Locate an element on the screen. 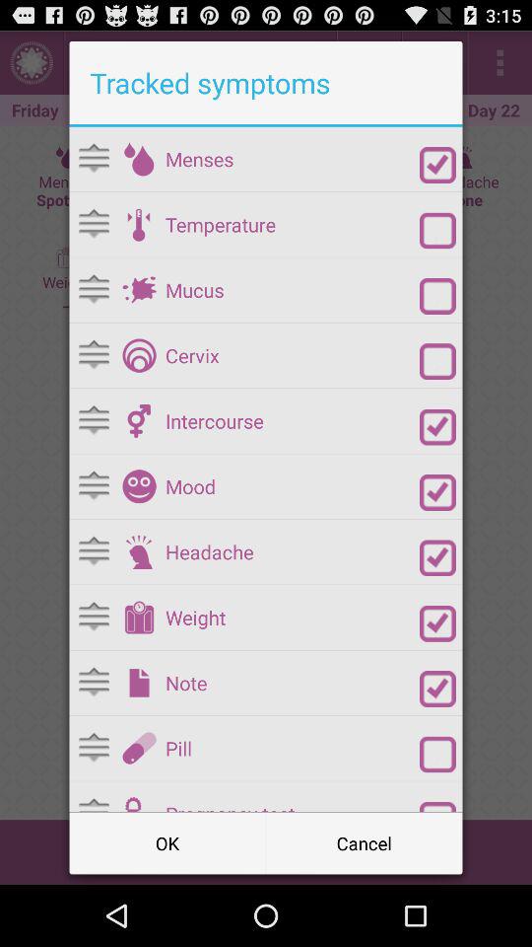 This screenshot has height=947, width=532. press the icon below the pregnancy test item is located at coordinates (365, 842).